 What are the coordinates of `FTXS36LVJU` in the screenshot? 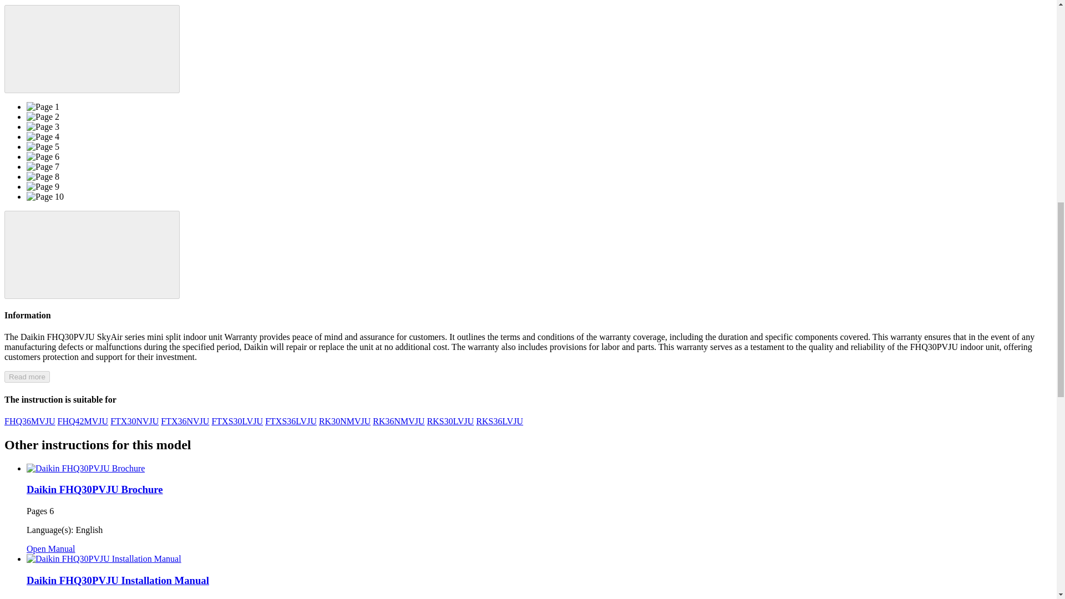 It's located at (291, 420).